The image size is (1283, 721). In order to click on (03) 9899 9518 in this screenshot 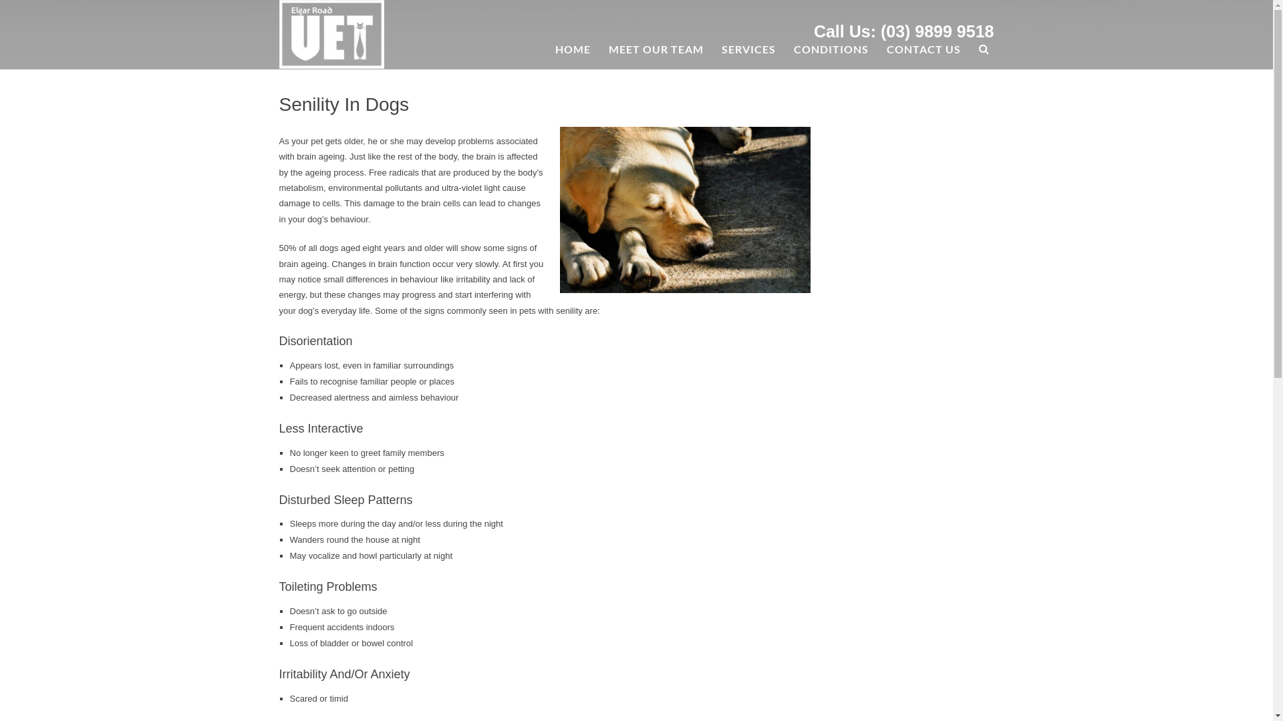, I will do `click(938, 31)`.